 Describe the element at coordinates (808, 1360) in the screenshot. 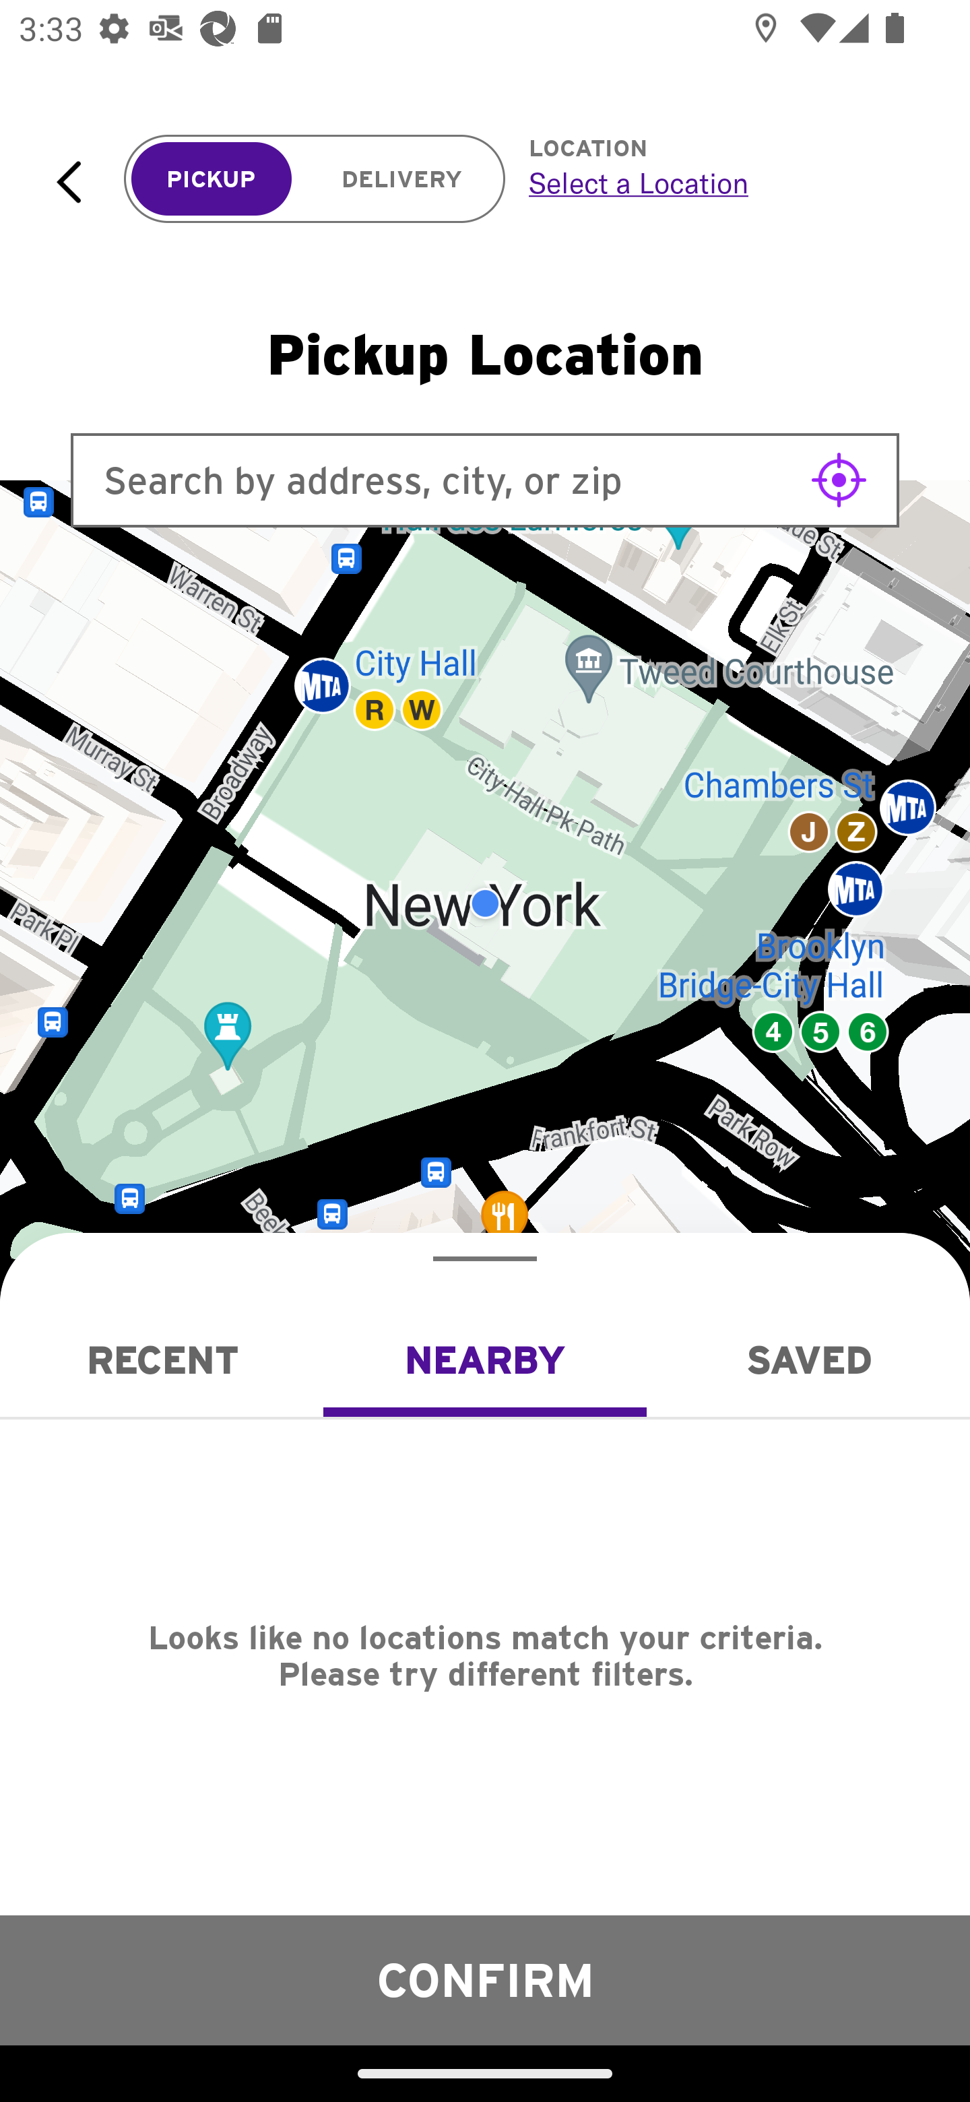

I see `Saved SAVED` at that location.